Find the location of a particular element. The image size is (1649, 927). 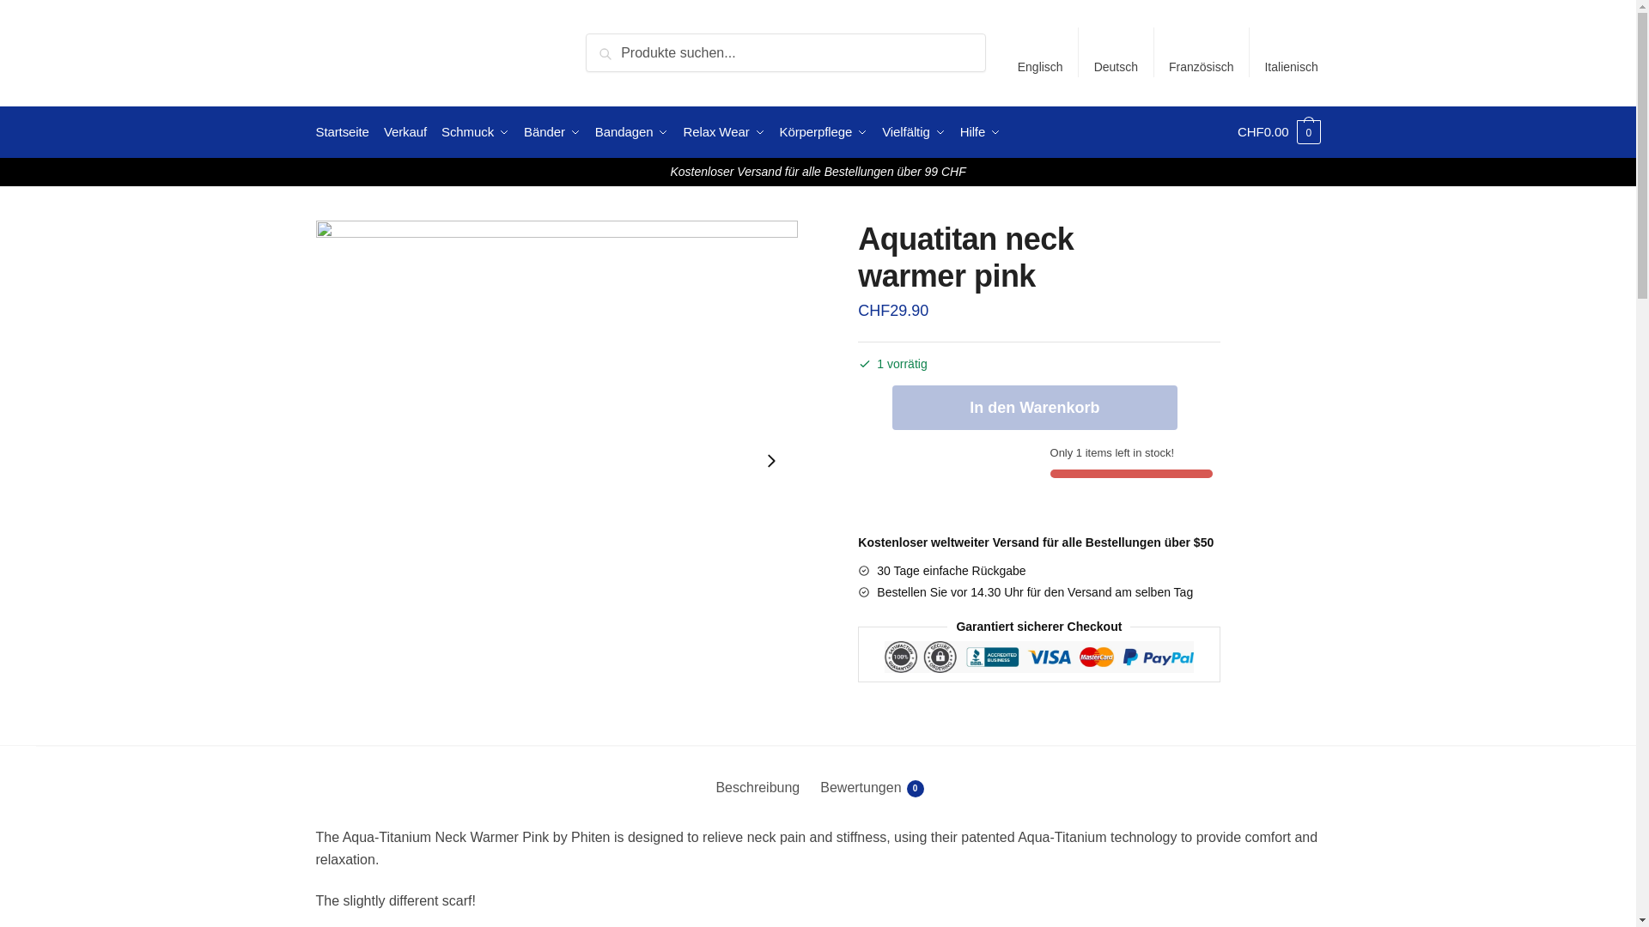

Italienisch is located at coordinates (1291, 51).